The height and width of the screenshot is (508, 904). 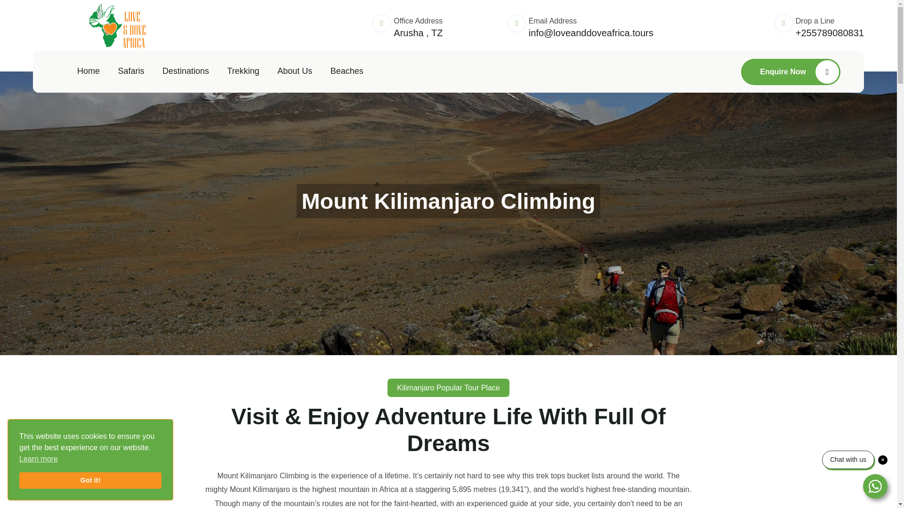 What do you see at coordinates (791, 71) in the screenshot?
I see `Enquire Now` at bounding box center [791, 71].